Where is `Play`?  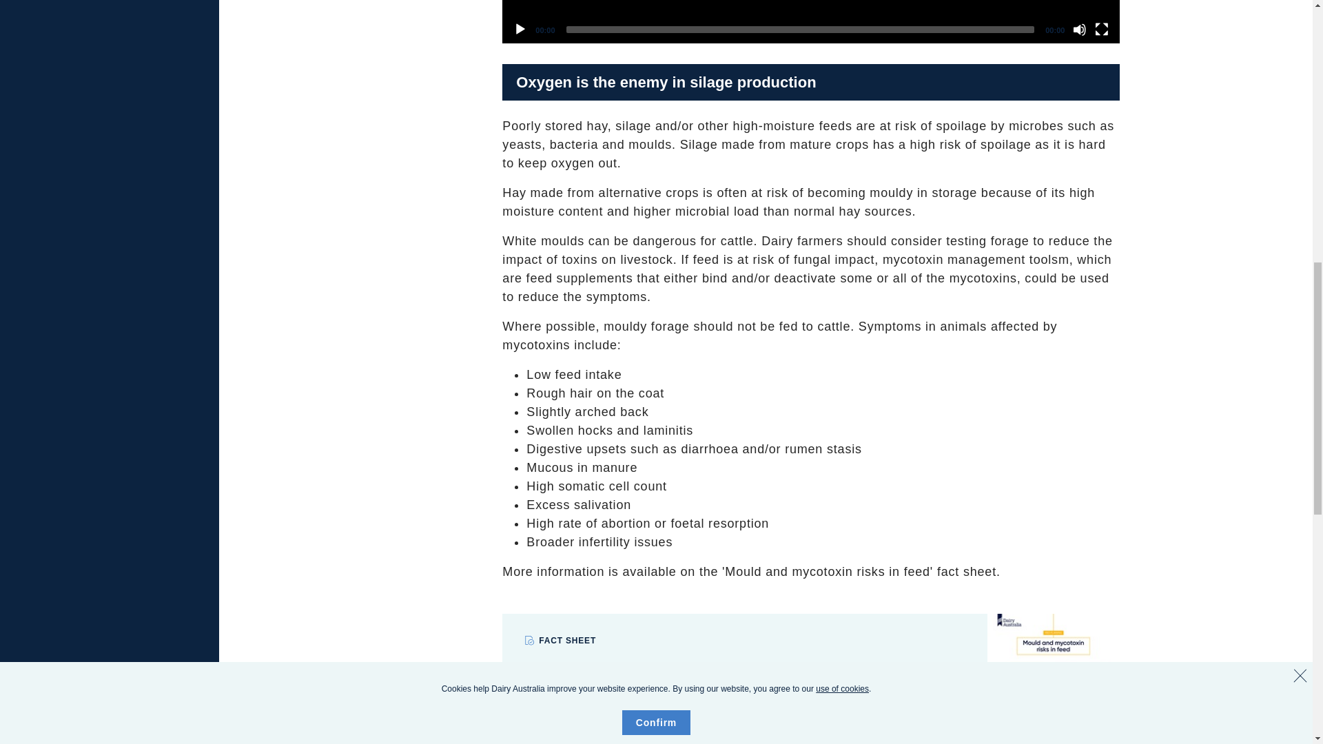 Play is located at coordinates (520, 29).